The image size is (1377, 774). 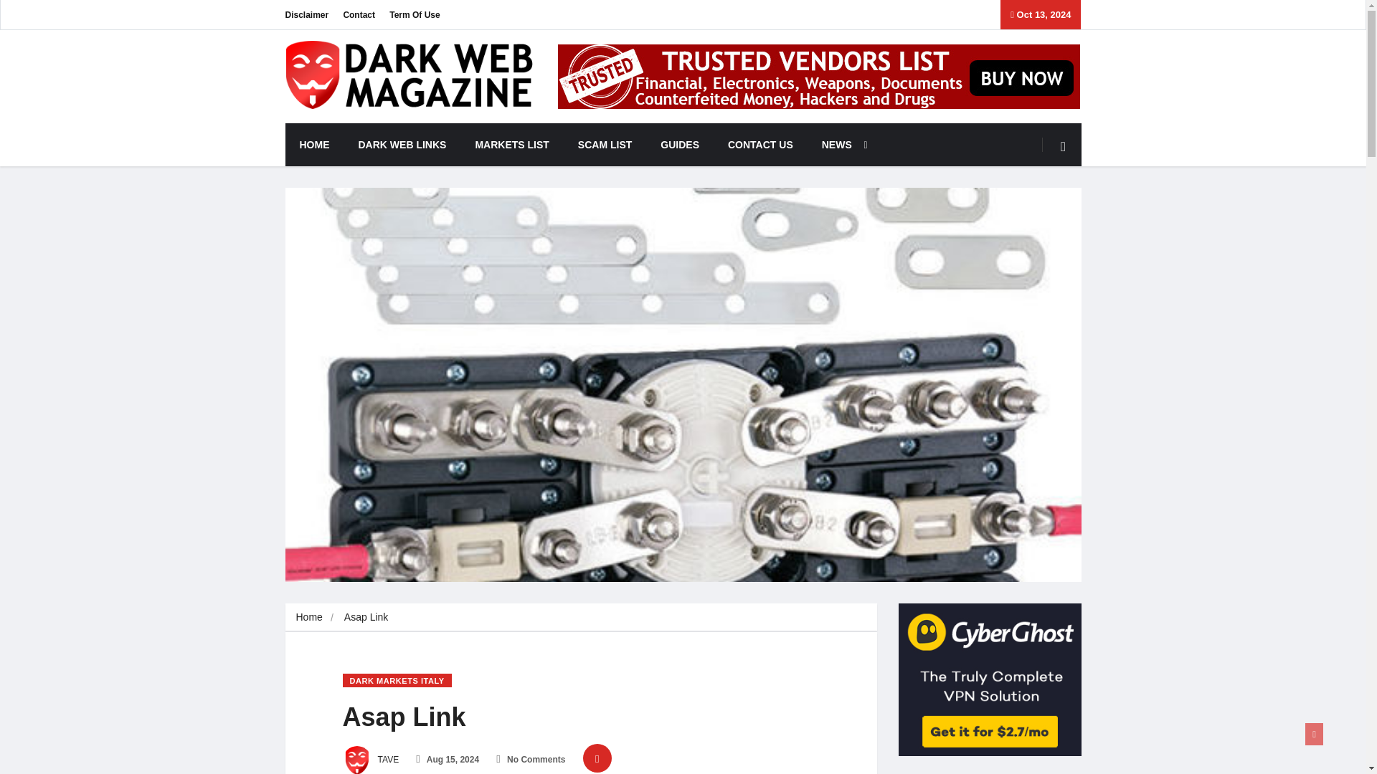 I want to click on SCAM LIST, so click(x=604, y=145).